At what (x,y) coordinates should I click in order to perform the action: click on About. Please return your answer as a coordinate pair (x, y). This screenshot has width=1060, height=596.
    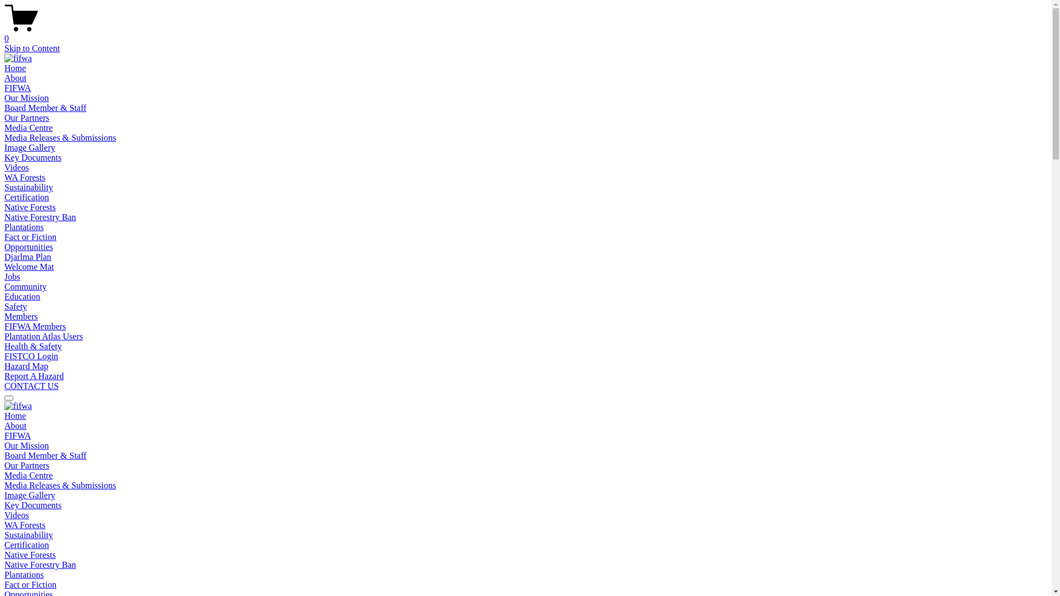
    Looking at the image, I should click on (15, 78).